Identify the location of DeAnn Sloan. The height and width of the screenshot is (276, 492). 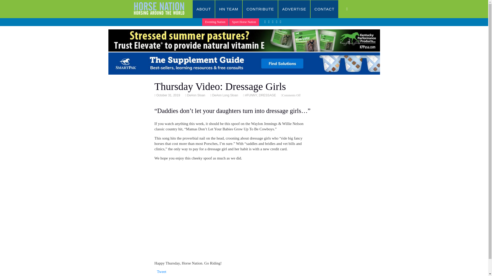
(196, 95).